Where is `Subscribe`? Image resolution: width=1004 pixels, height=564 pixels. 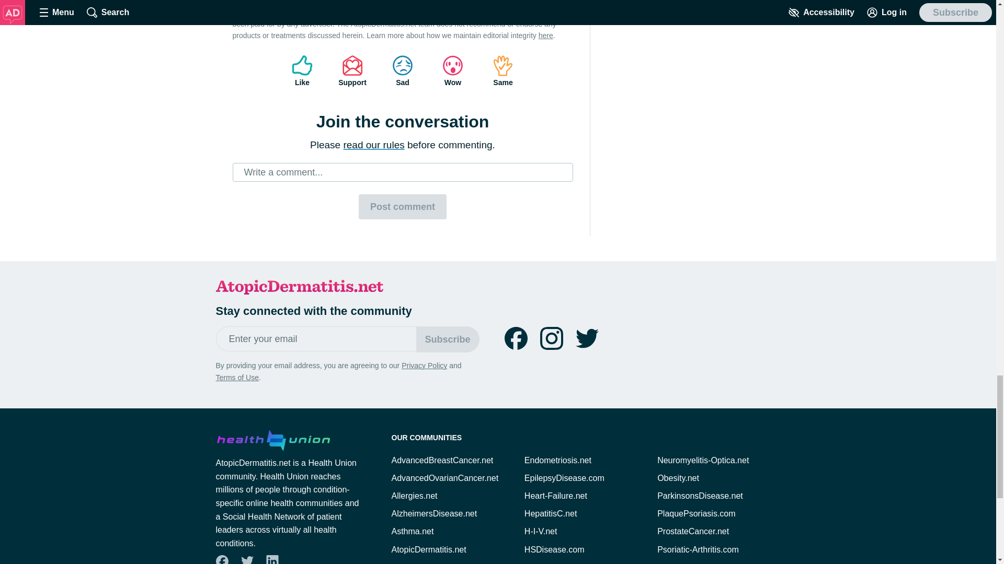 Subscribe is located at coordinates (448, 339).